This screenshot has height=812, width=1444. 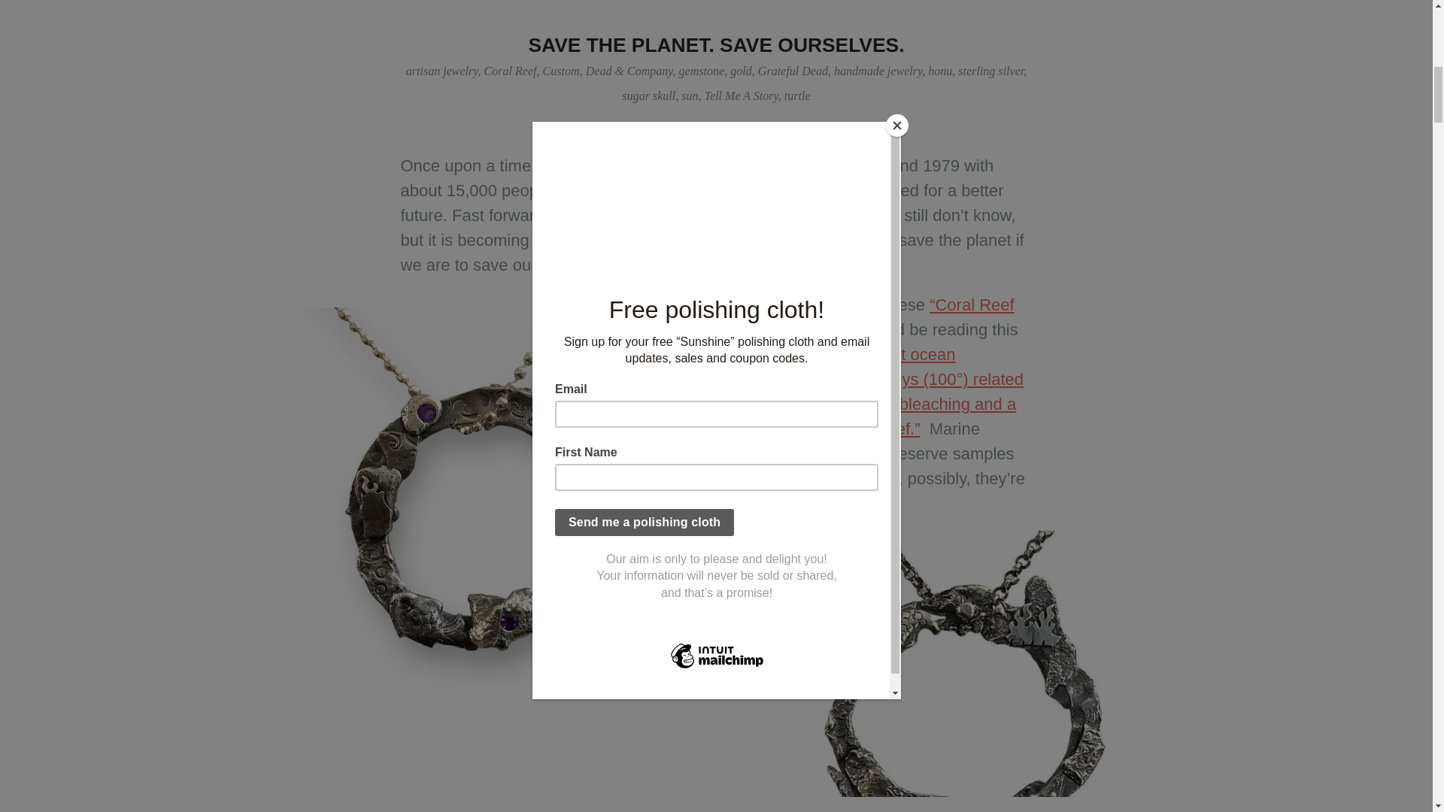 I want to click on artisan jewelry, so click(x=441, y=71).